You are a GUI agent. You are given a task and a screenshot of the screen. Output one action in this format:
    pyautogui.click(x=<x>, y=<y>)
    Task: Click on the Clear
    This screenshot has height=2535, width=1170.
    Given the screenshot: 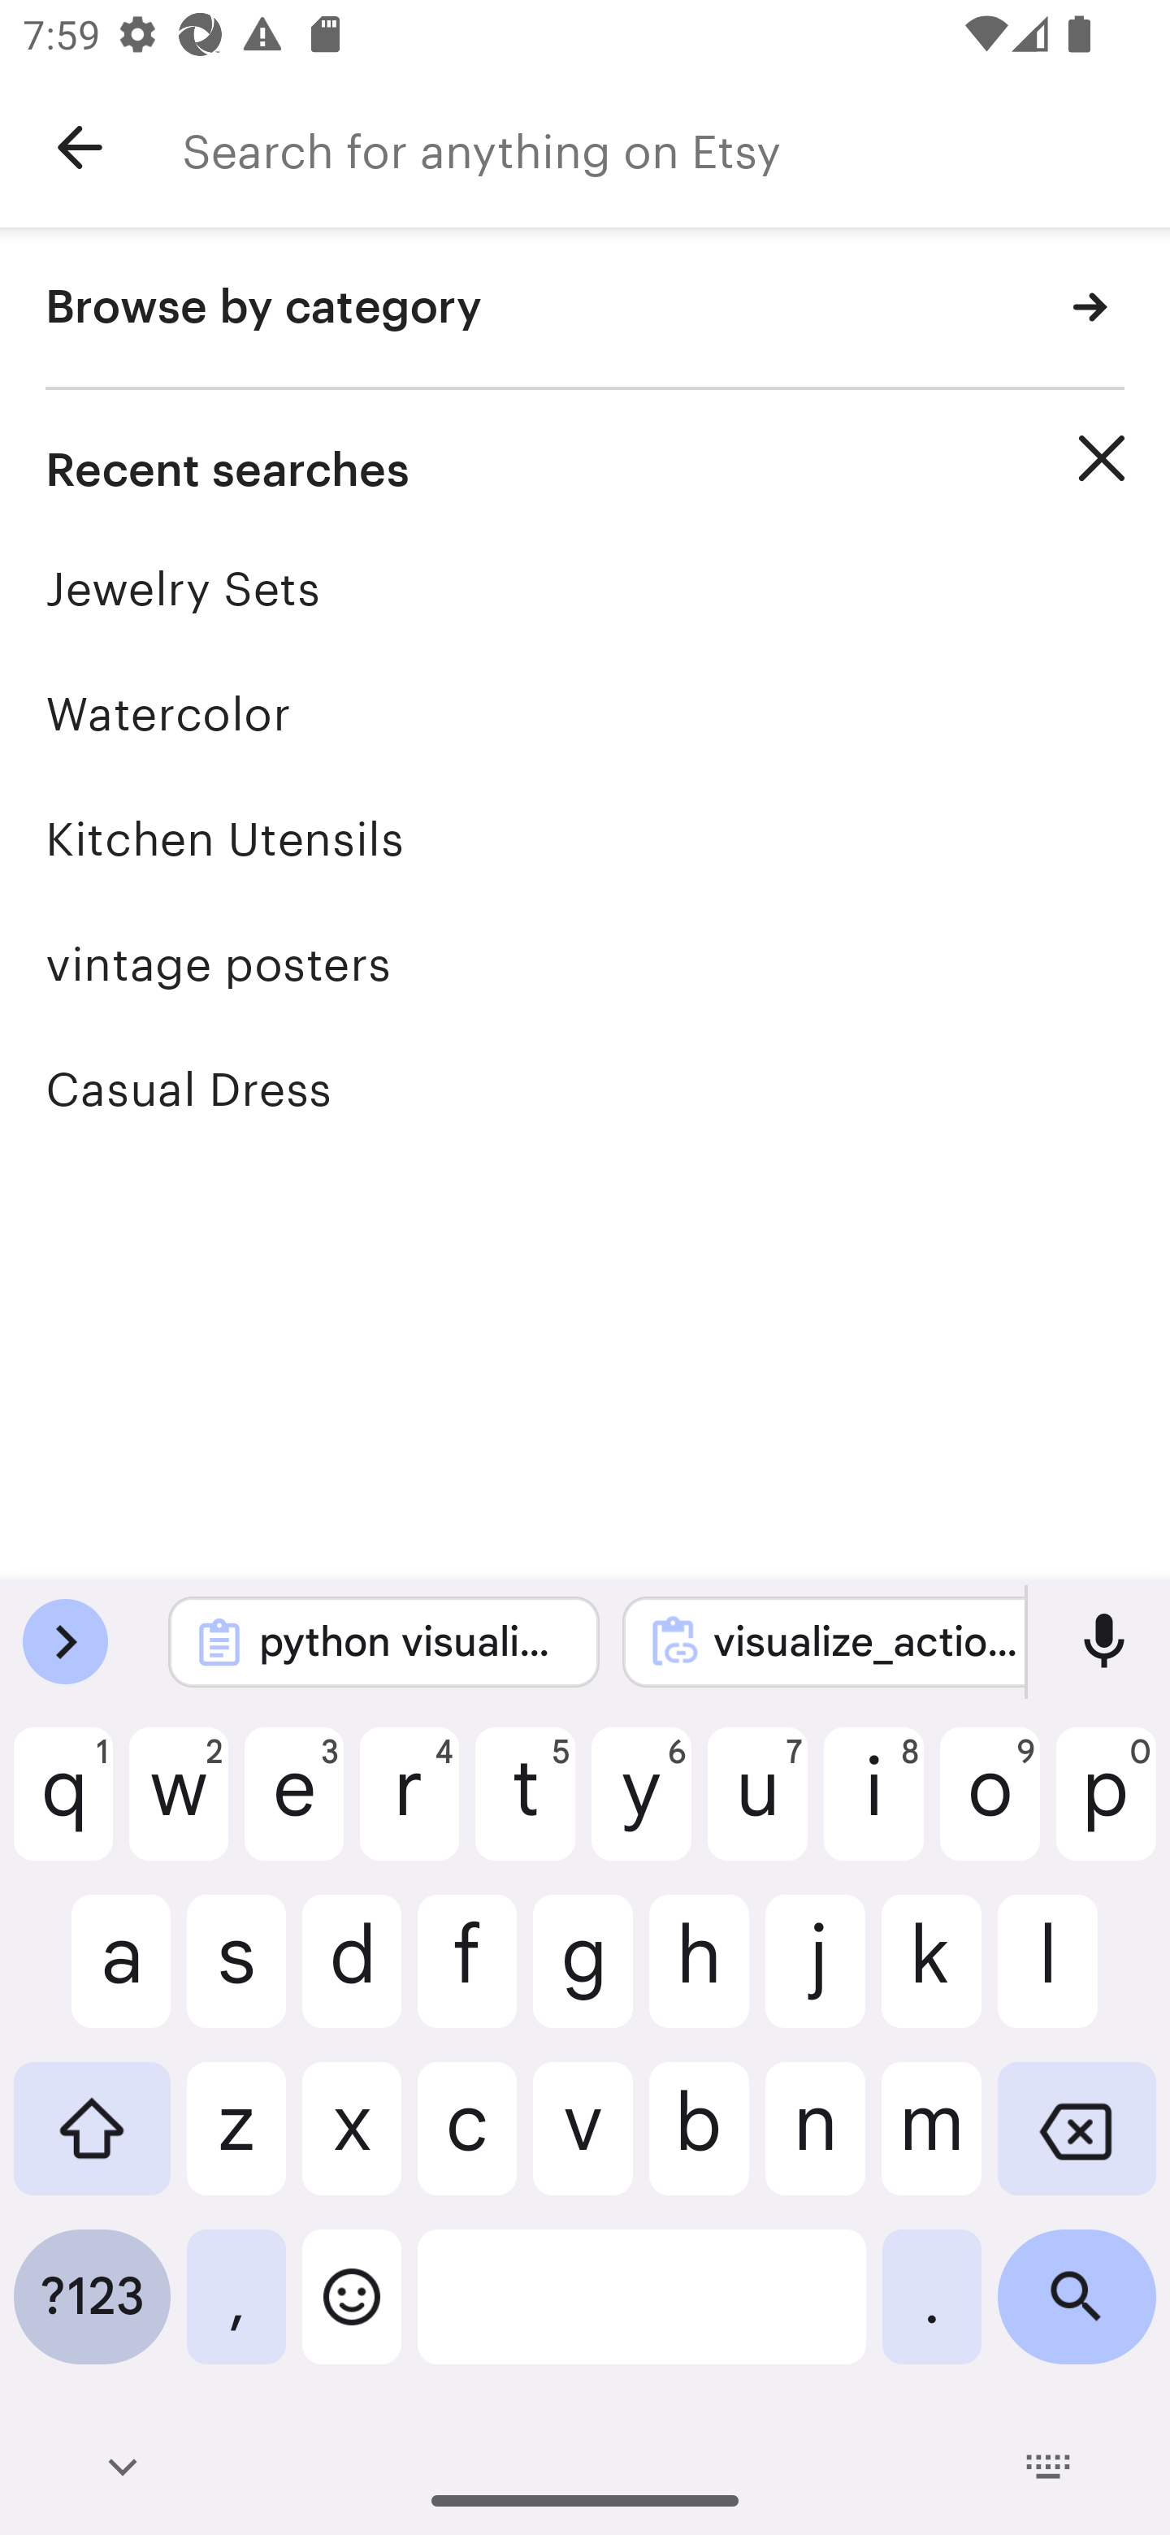 What is the action you would take?
    pyautogui.click(x=1102, y=458)
    